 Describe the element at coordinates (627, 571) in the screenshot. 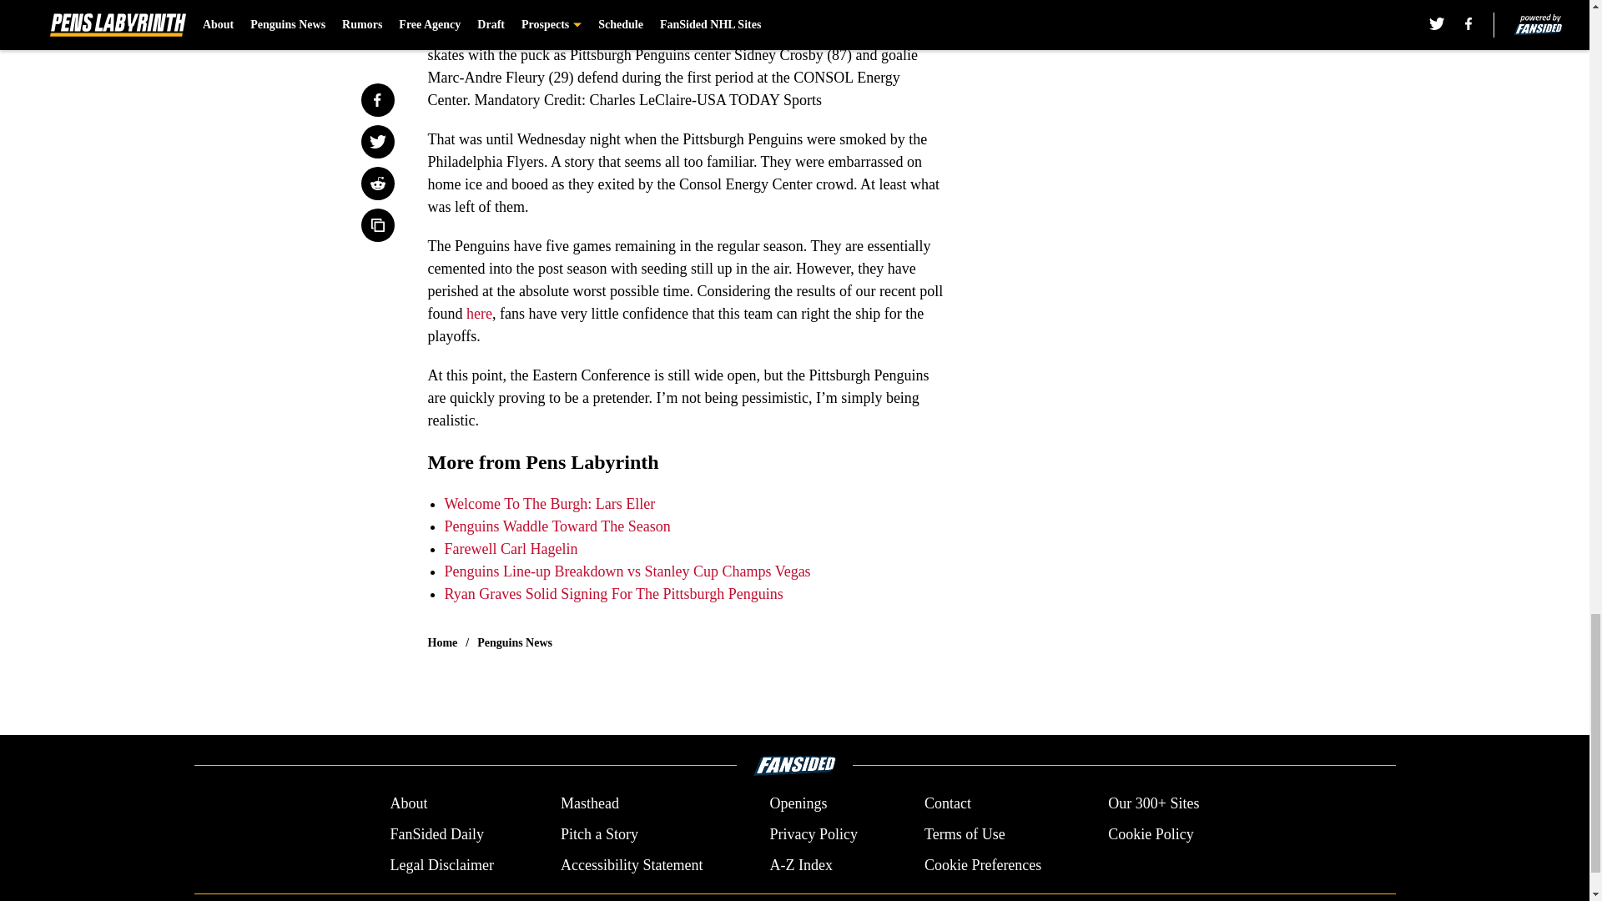

I see `Penguins Line-up Breakdown vs Stanley Cup Champs Vegas` at that location.